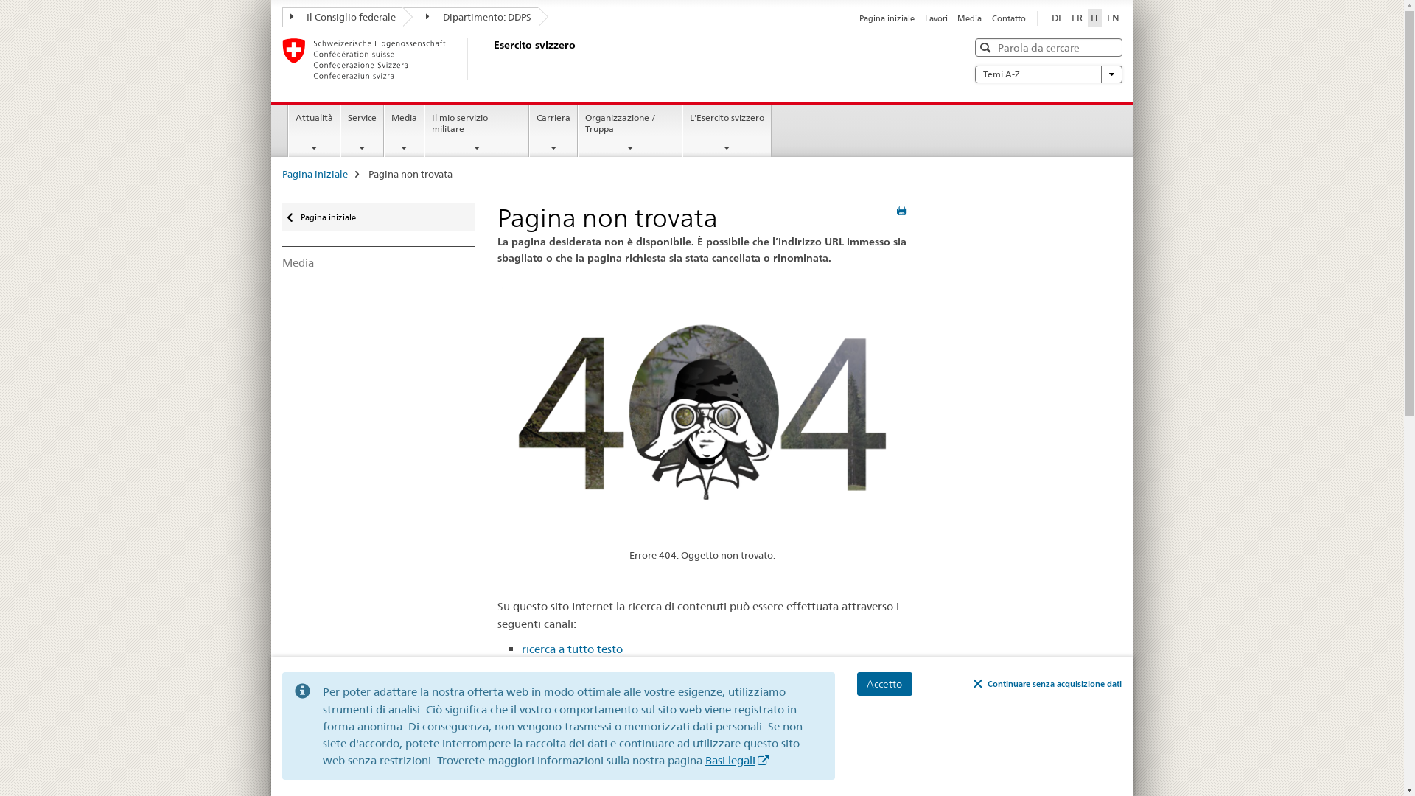 This screenshot has height=796, width=1415. Describe the element at coordinates (630, 131) in the screenshot. I see `Organizzazione / Truppa` at that location.